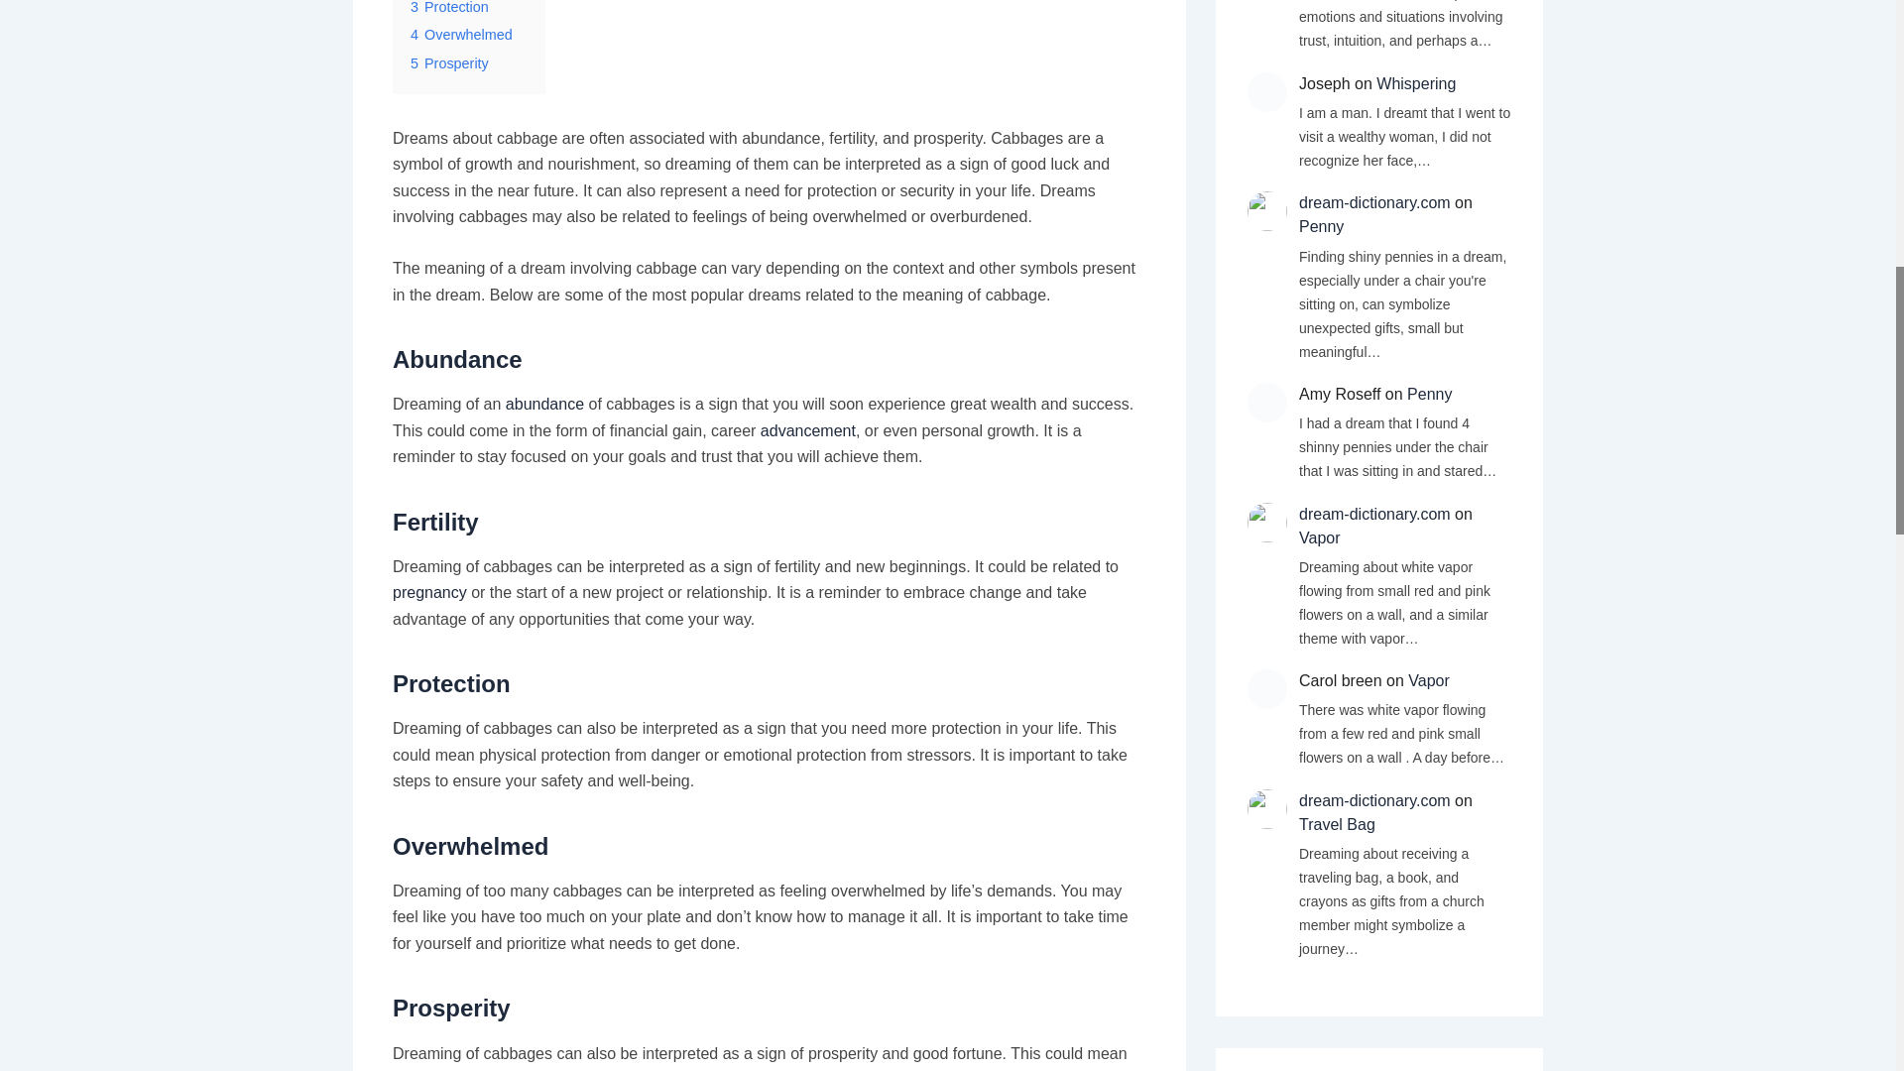 The image size is (1904, 1071). What do you see at coordinates (807, 430) in the screenshot?
I see `advancement` at bounding box center [807, 430].